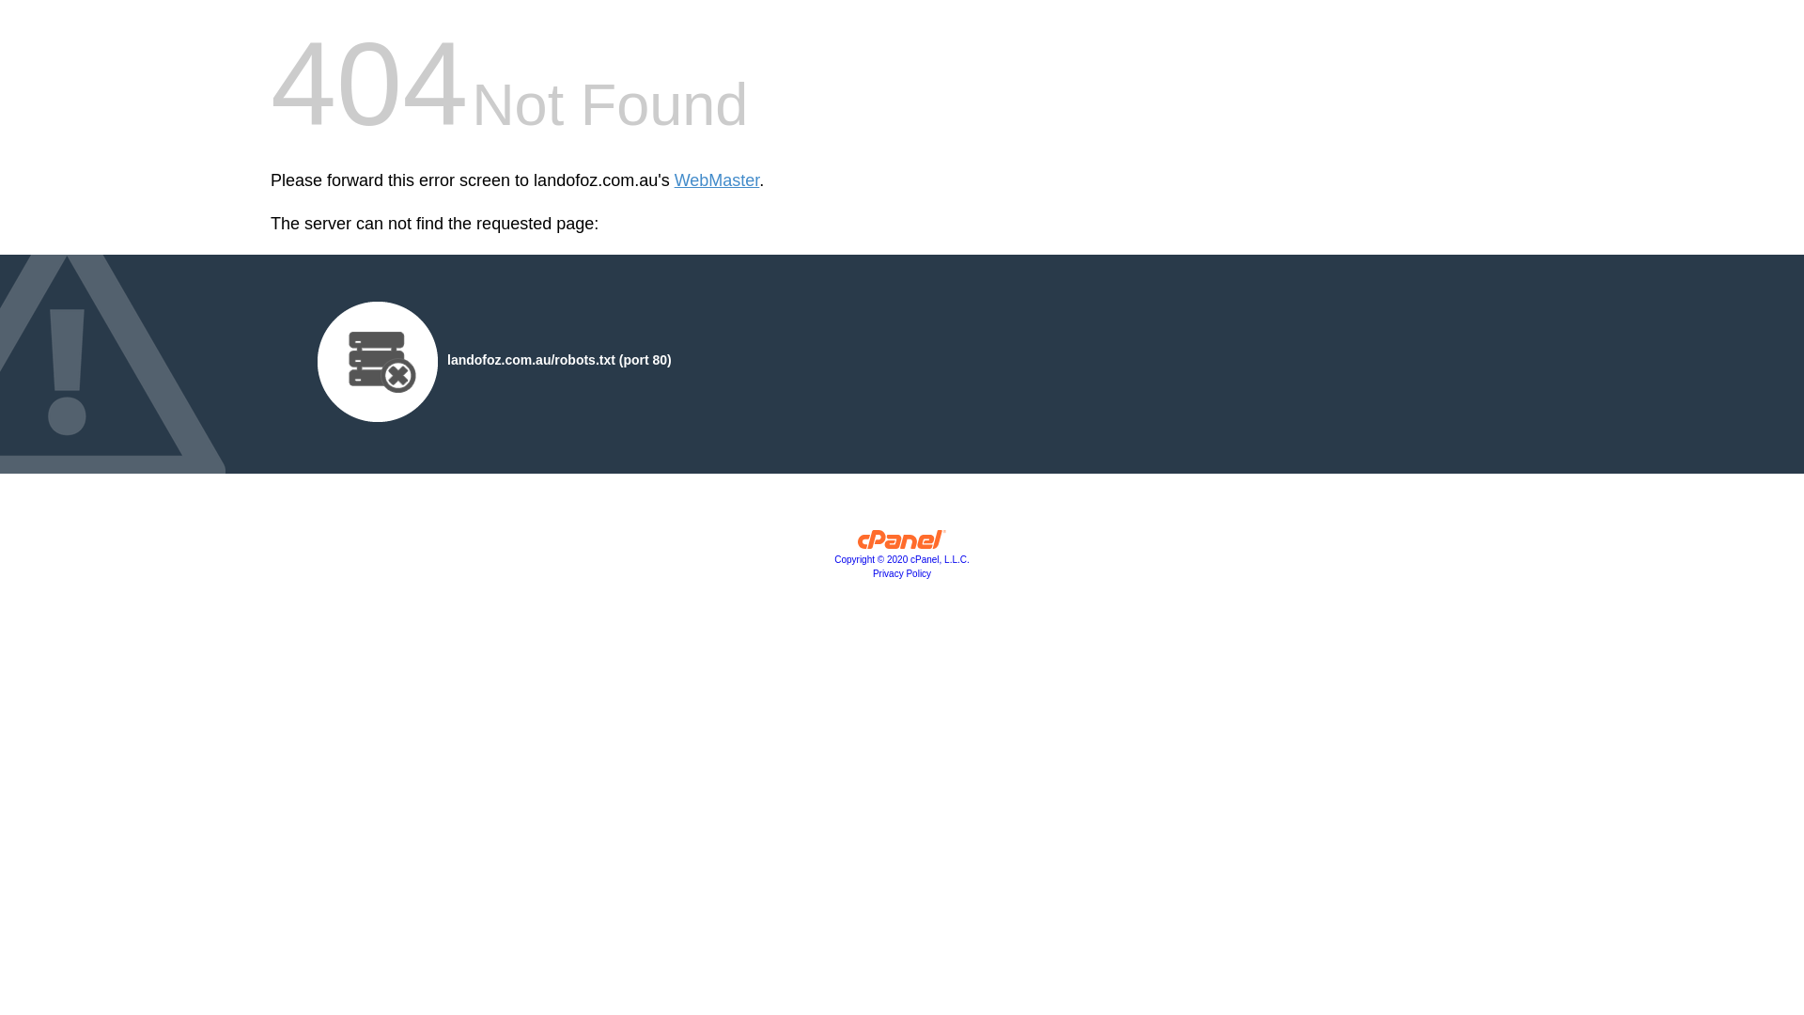 Image resolution: width=1804 pixels, height=1015 pixels. What do you see at coordinates (902, 573) in the screenshot?
I see `Privacy Policy` at bounding box center [902, 573].